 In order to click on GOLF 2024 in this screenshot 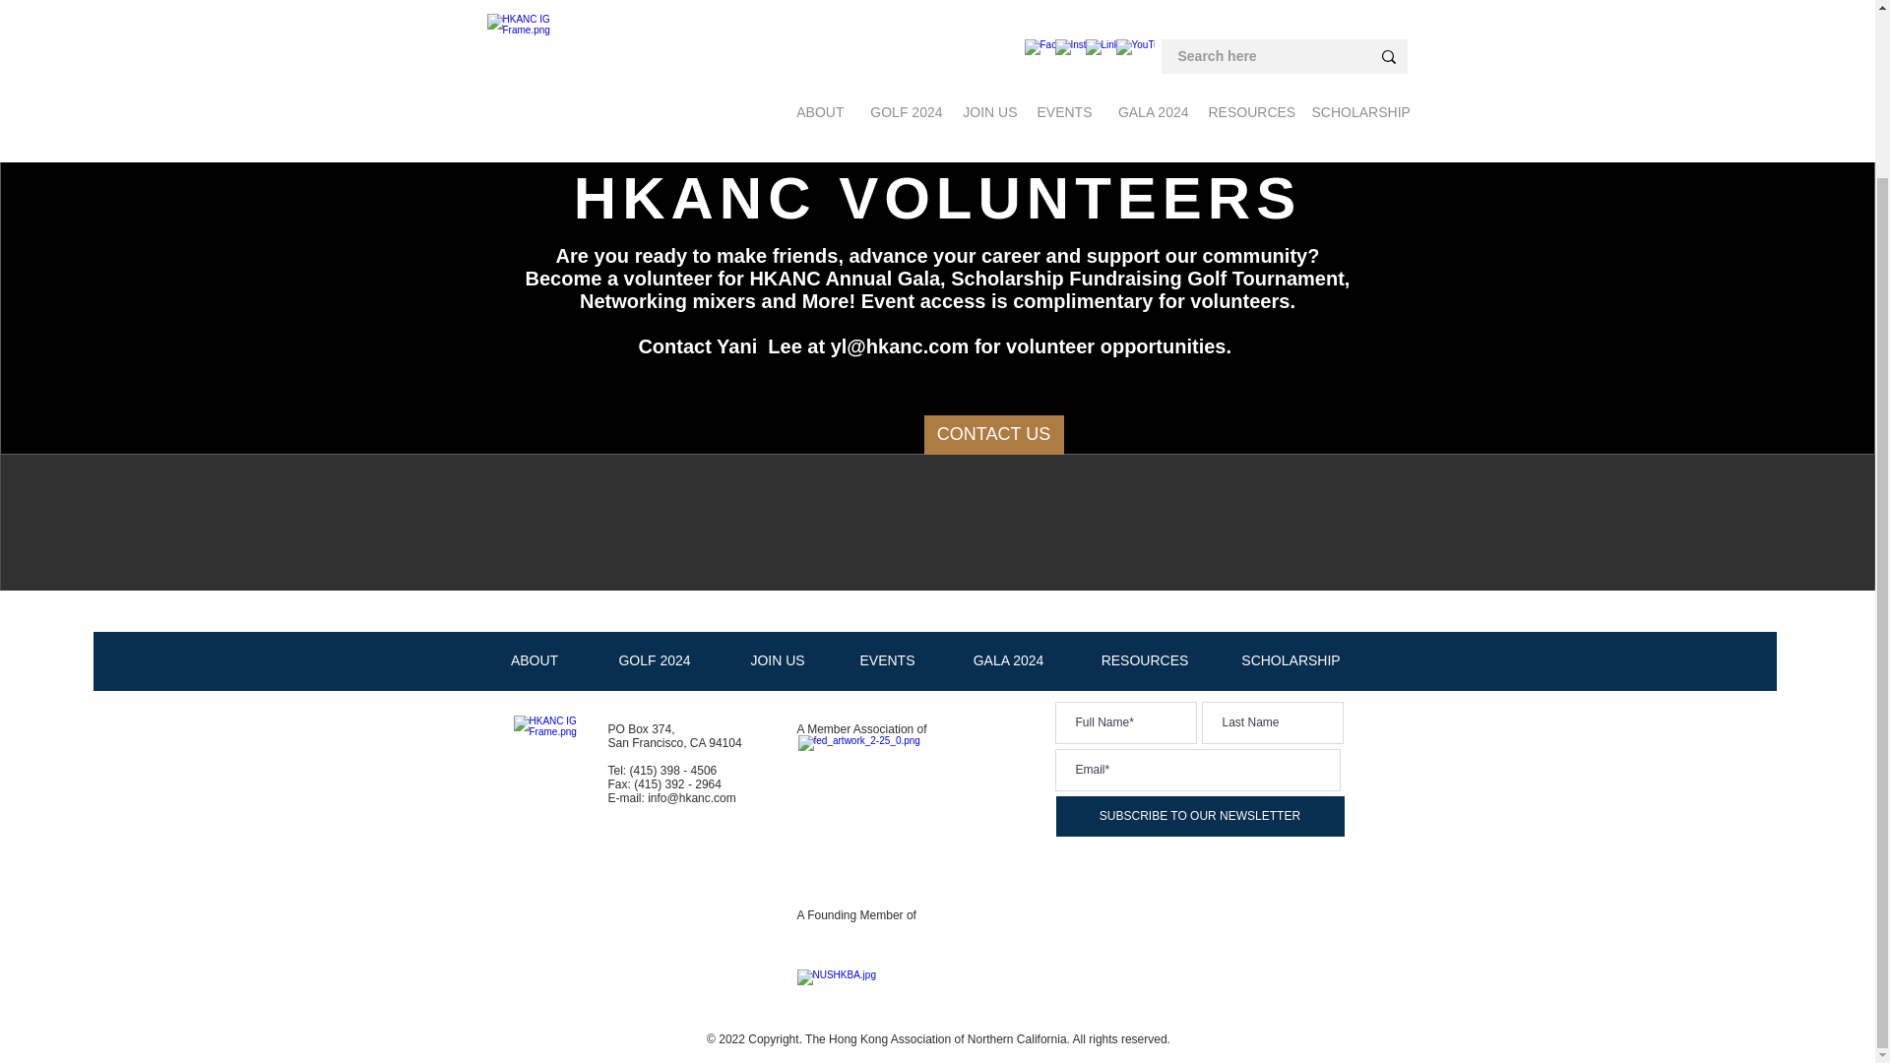, I will do `click(654, 659)`.